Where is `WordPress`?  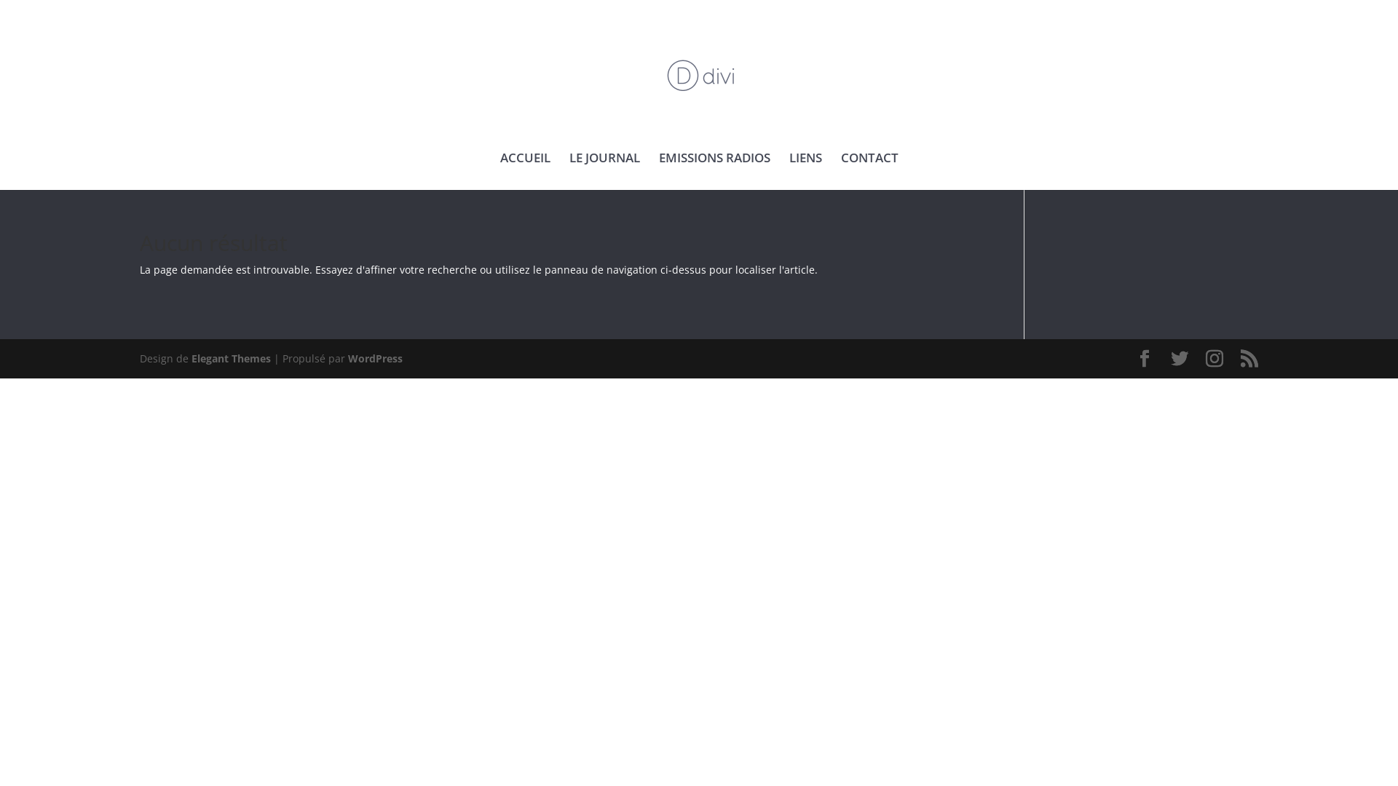
WordPress is located at coordinates (376, 358).